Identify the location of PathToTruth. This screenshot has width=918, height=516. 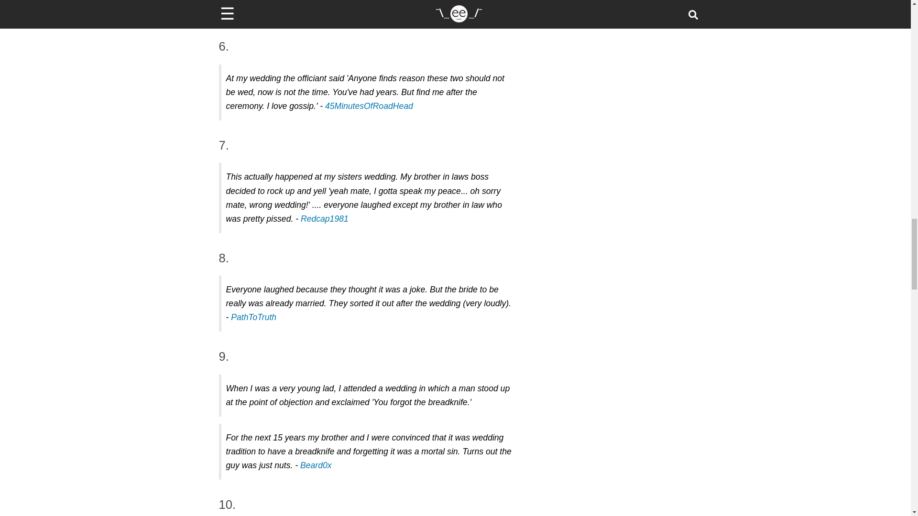
(253, 317).